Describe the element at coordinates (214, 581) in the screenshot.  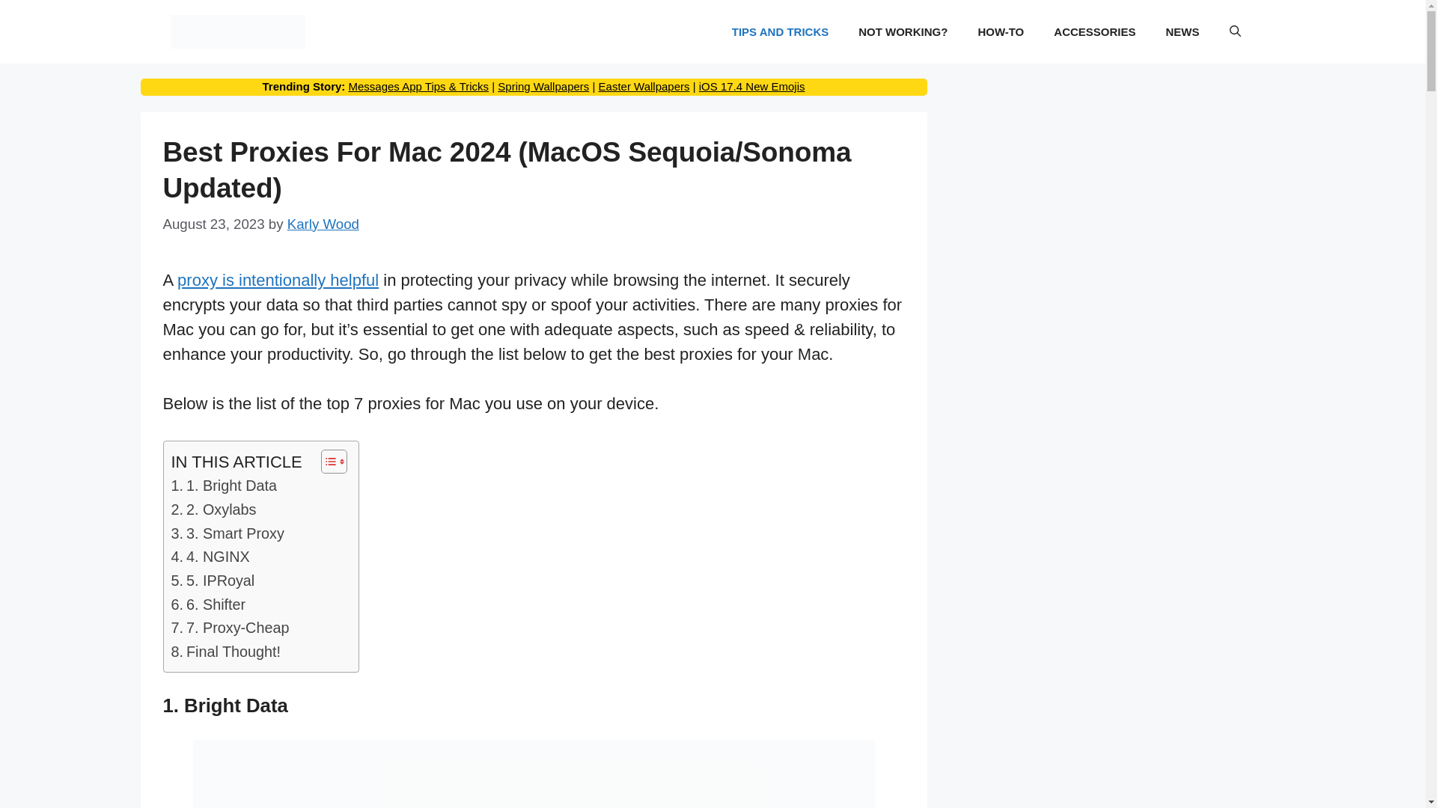
I see `5. IPRoyal ` at that location.